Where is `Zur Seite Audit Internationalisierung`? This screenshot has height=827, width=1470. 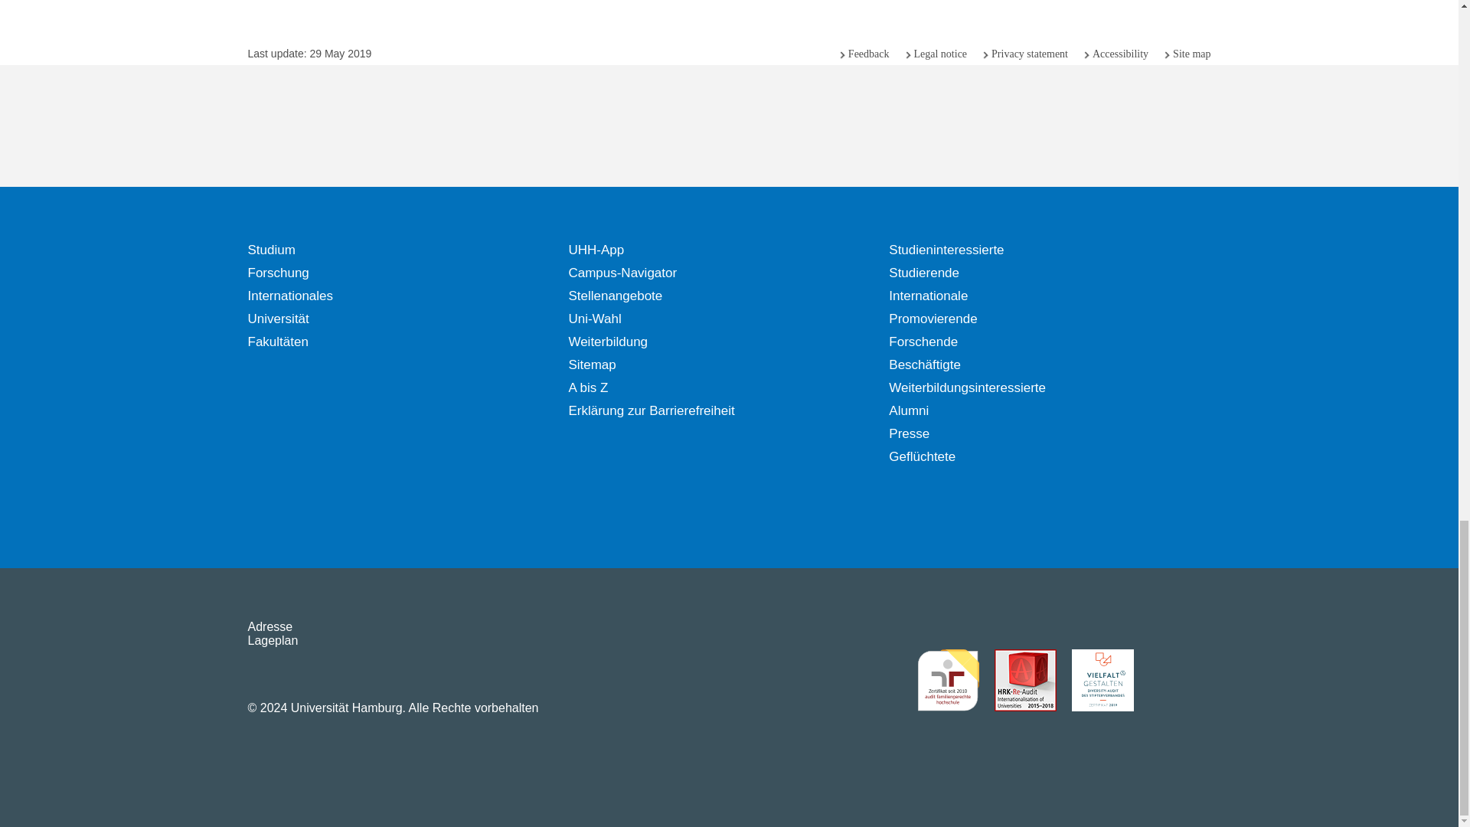 Zur Seite Audit Internationalisierung is located at coordinates (1024, 680).